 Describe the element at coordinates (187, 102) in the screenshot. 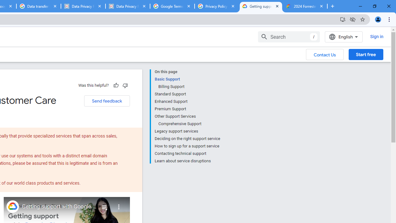

I see `Enhanced Support` at that location.